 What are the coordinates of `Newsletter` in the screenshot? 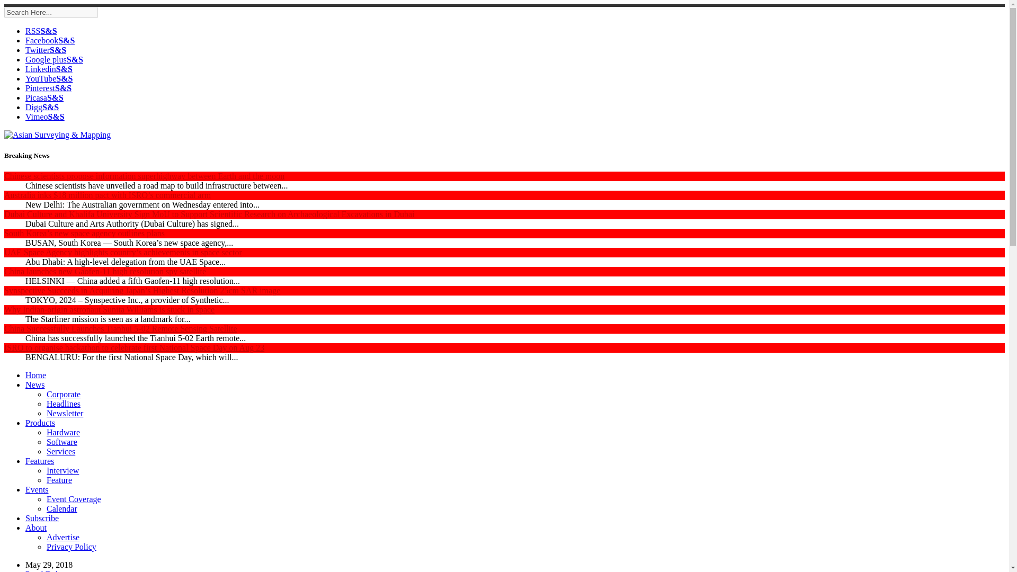 It's located at (65, 413).